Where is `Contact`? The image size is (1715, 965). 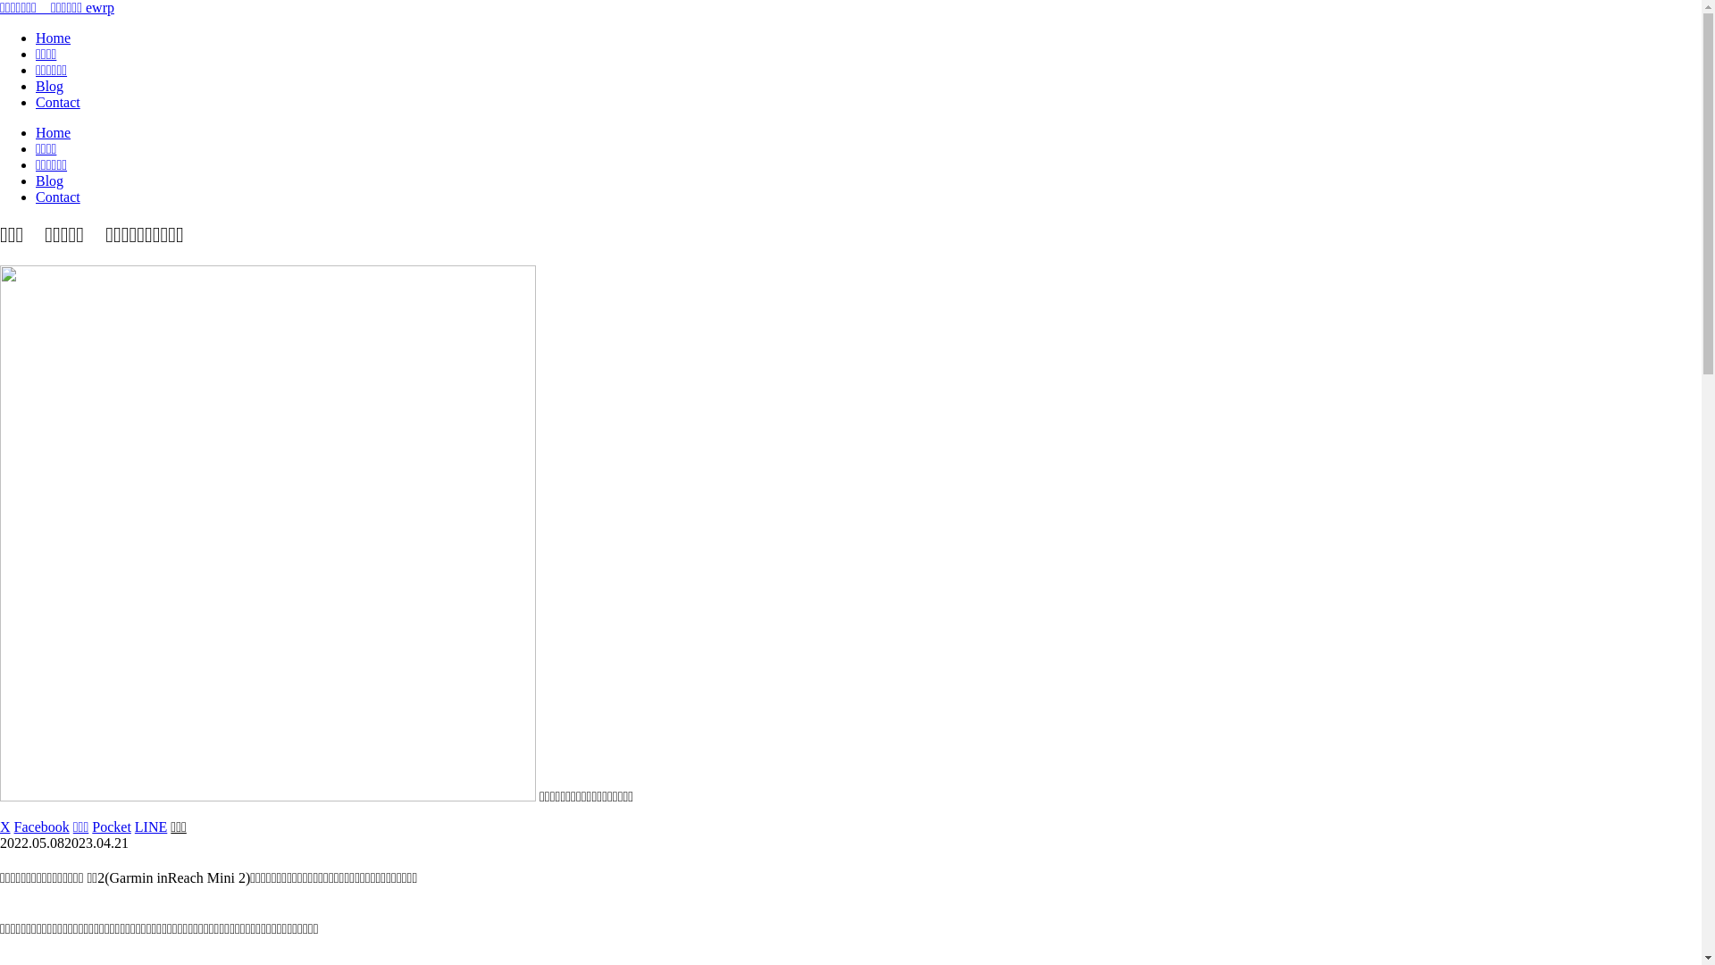
Contact is located at coordinates (868, 103).